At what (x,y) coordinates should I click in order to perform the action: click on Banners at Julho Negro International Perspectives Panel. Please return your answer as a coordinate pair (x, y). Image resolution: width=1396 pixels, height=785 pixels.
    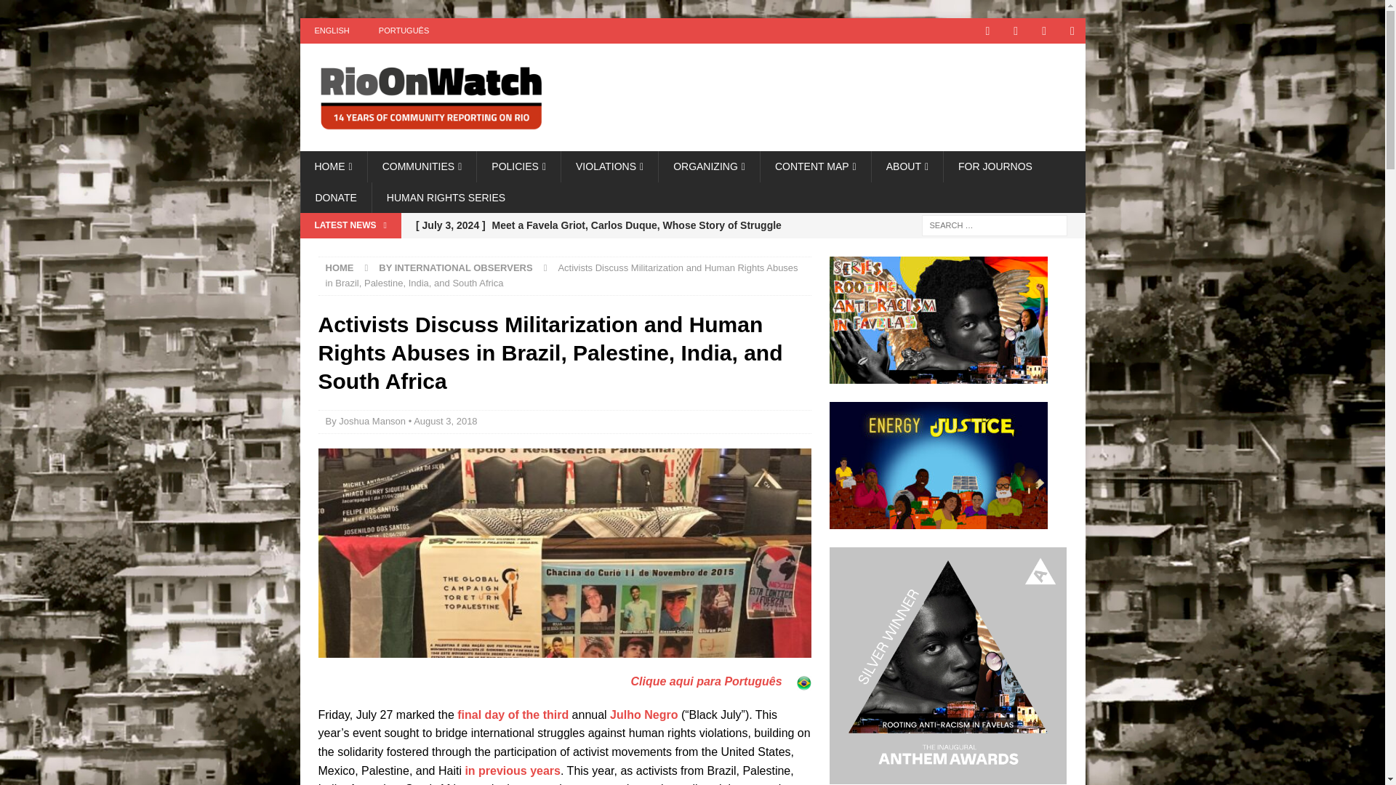
    Looking at the image, I should click on (564, 553).